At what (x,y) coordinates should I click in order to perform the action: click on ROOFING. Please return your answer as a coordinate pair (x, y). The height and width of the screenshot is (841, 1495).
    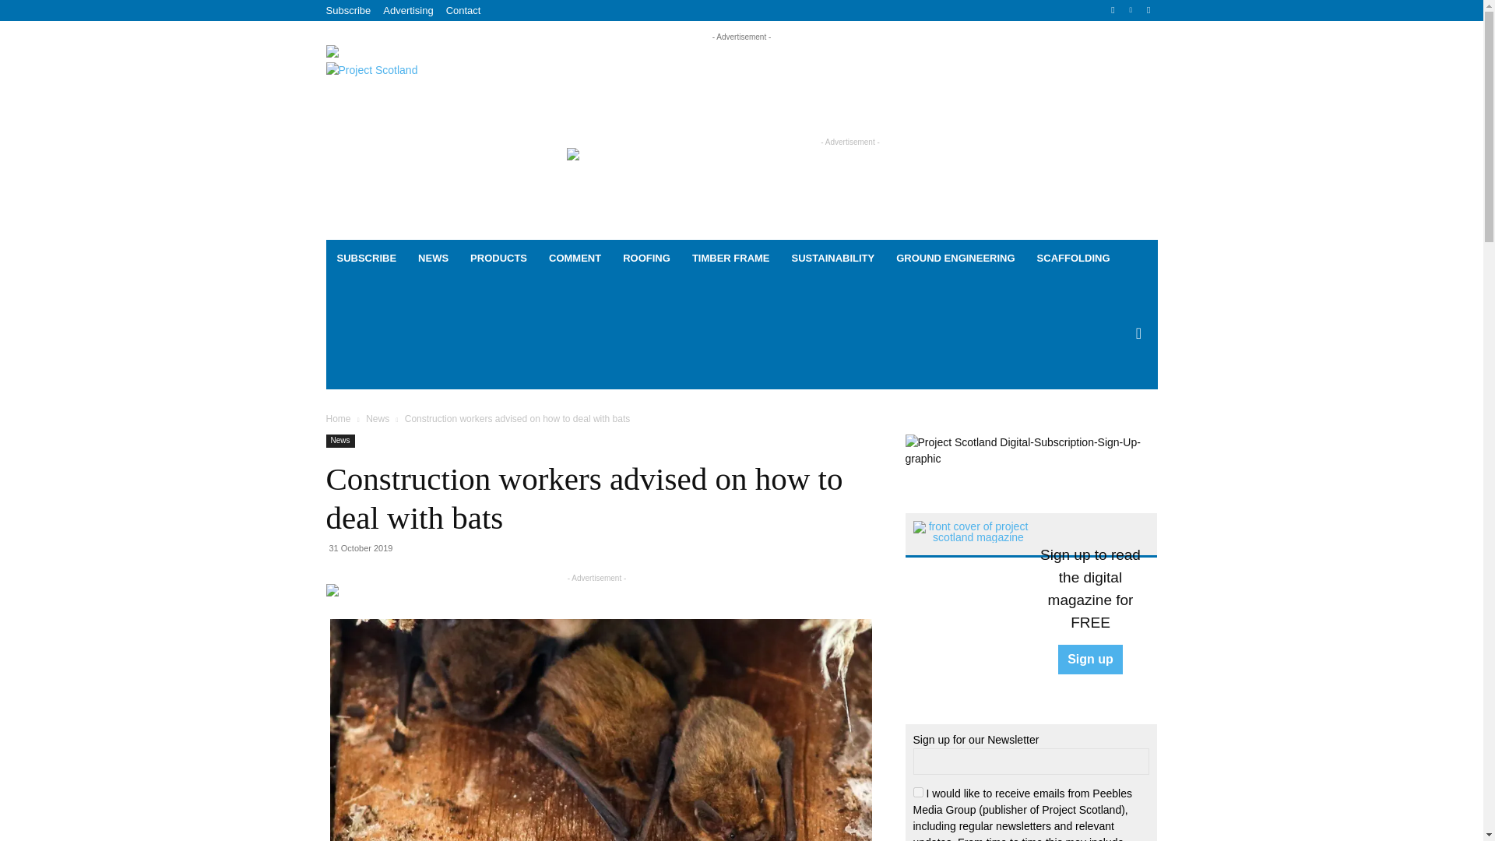
    Looking at the image, I should click on (646, 259).